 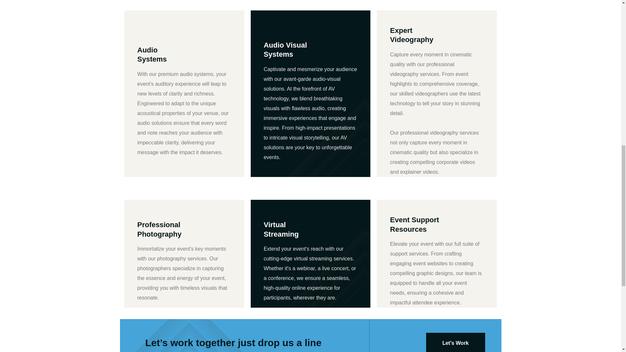 I want to click on Let's Work, so click(x=456, y=342).